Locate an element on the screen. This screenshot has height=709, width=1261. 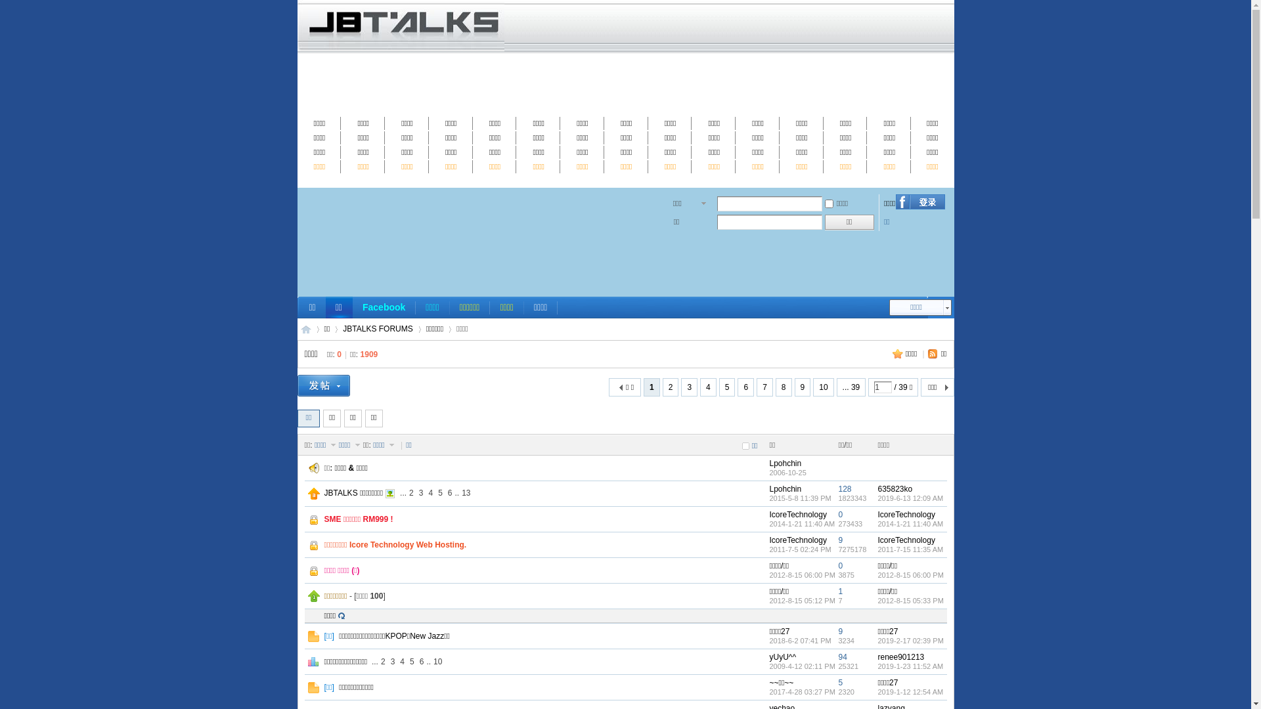
0 is located at coordinates (841, 566).